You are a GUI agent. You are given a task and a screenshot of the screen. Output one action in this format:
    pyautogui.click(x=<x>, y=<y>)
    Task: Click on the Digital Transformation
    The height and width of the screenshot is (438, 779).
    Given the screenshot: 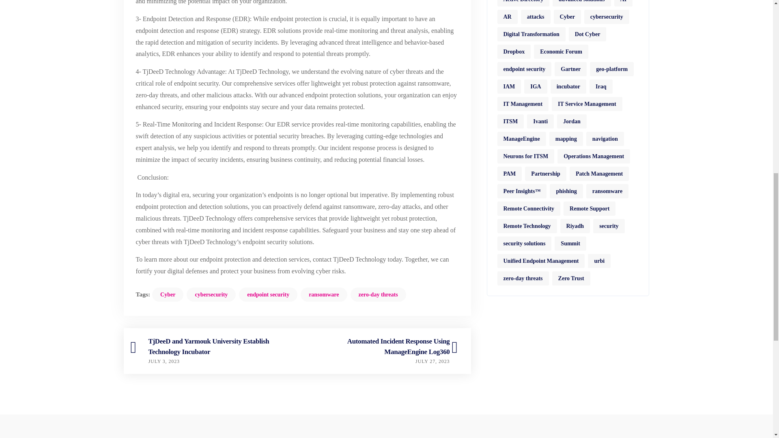 What is the action you would take?
    pyautogui.click(x=532, y=34)
    